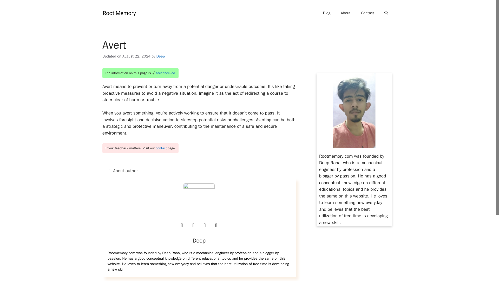 This screenshot has height=281, width=499. Describe the element at coordinates (161, 148) in the screenshot. I see `contact` at that location.